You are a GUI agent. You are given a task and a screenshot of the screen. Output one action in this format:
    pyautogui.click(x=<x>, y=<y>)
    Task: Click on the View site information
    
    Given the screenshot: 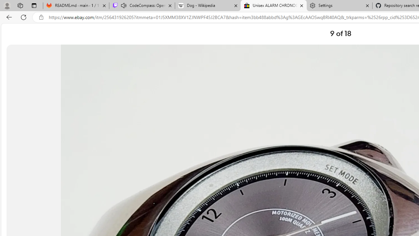 What is the action you would take?
    pyautogui.click(x=41, y=17)
    